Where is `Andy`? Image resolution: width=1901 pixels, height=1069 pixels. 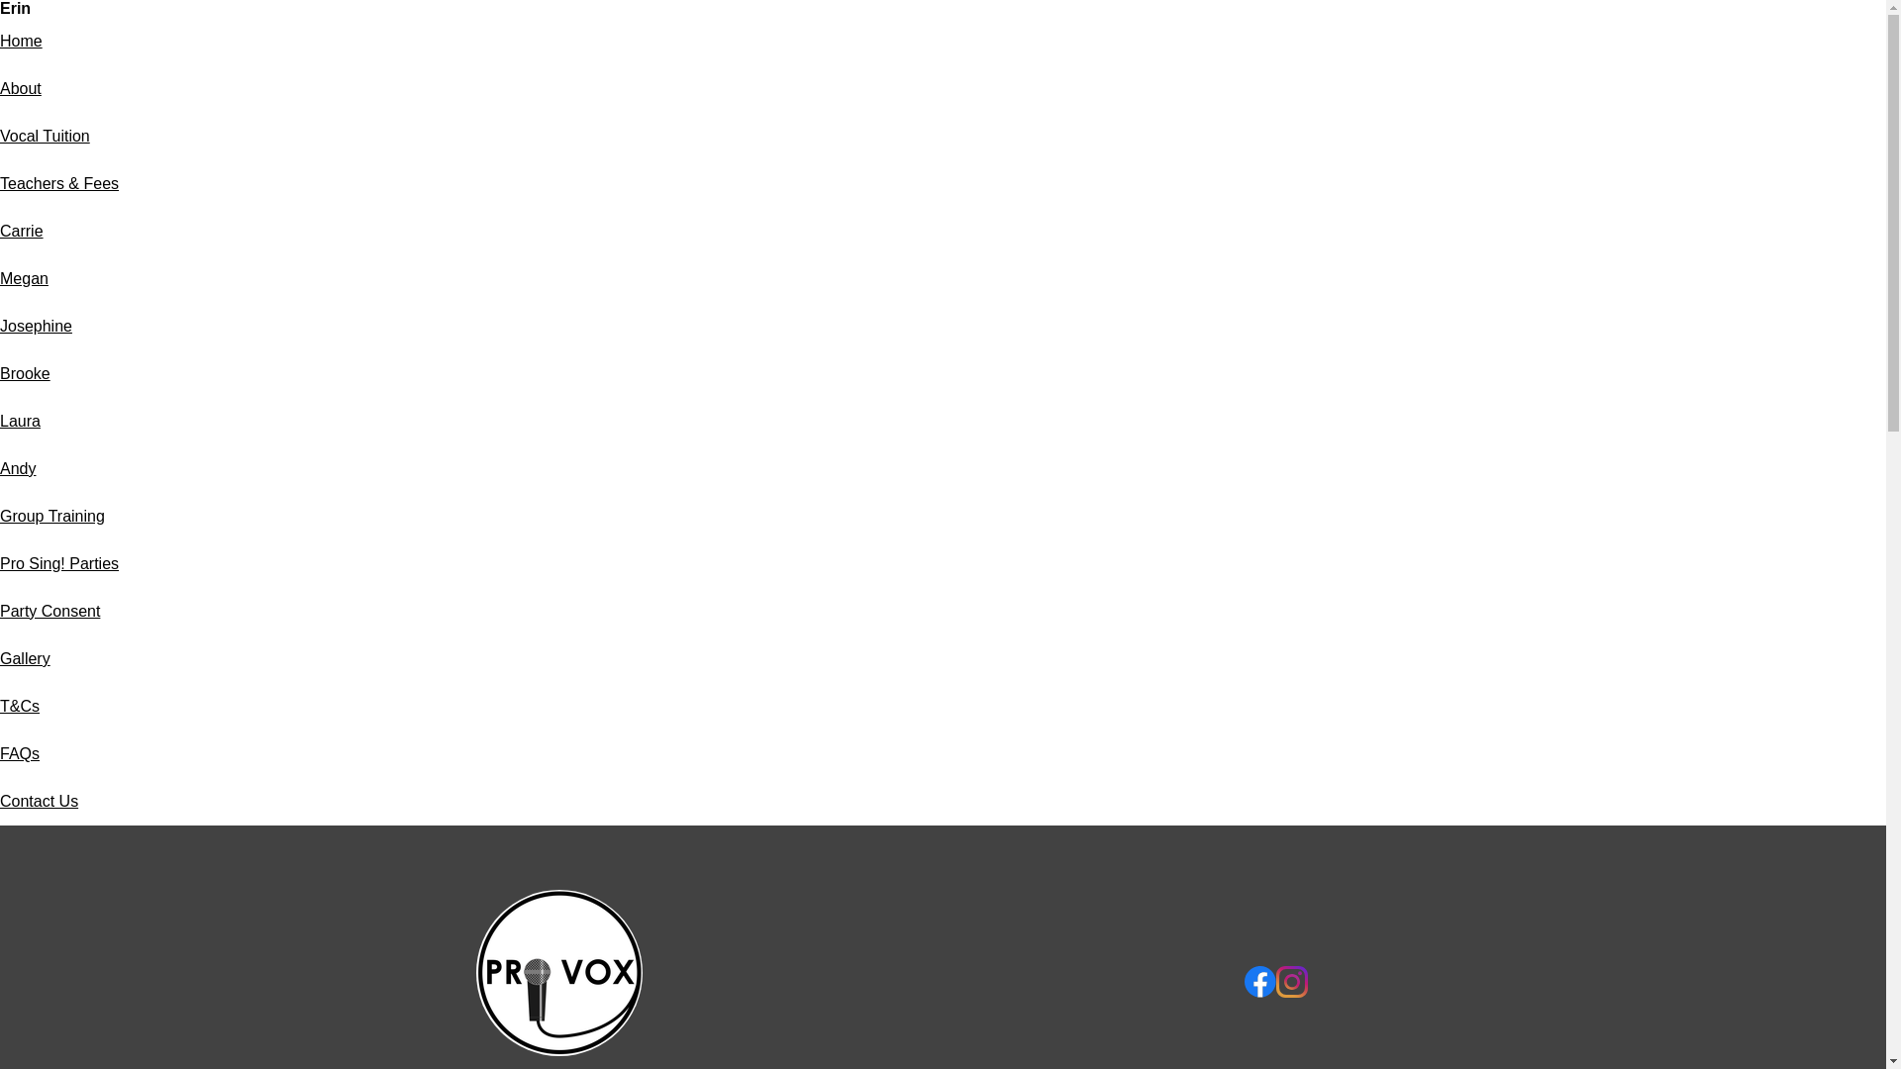 Andy is located at coordinates (18, 468).